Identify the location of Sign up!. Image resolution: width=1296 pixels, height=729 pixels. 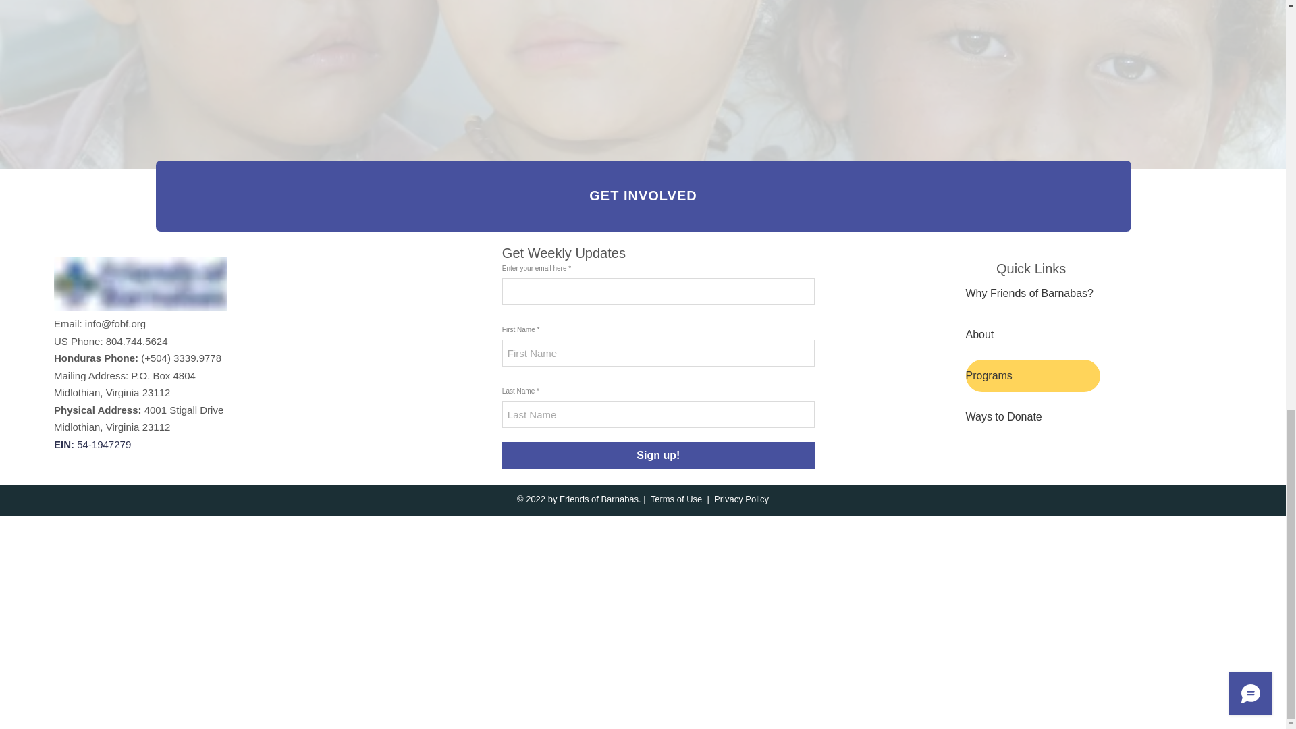
(659, 455).